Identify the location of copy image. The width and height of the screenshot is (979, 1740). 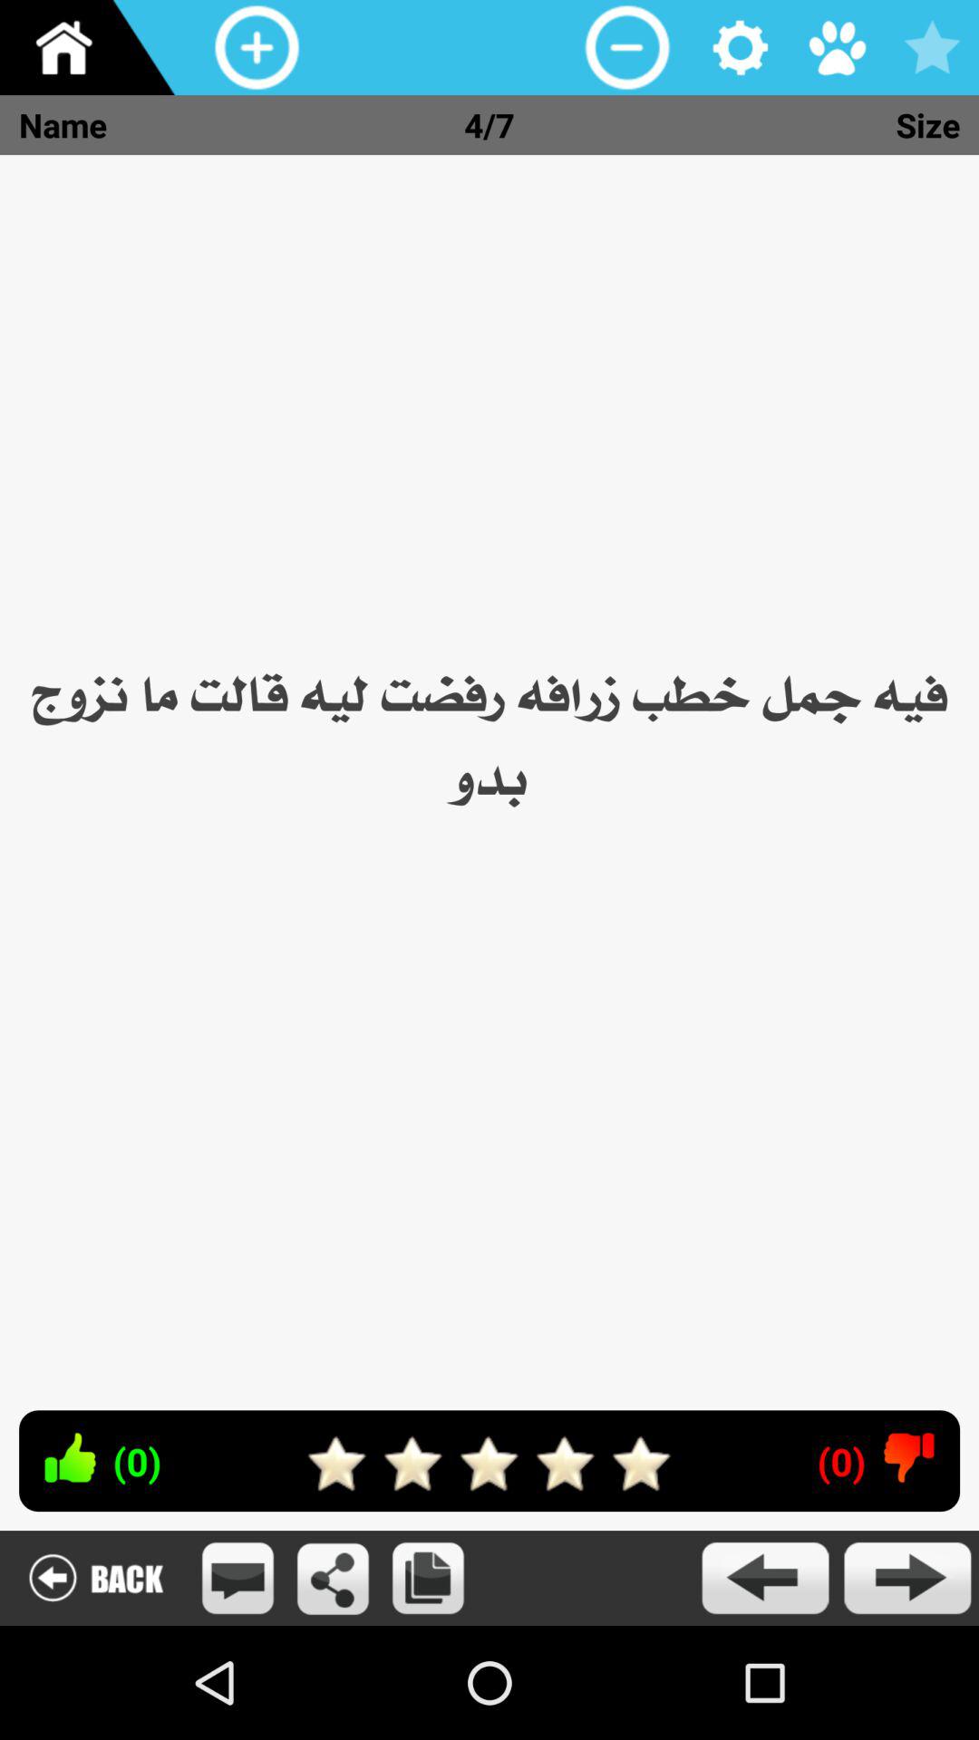
(428, 1579).